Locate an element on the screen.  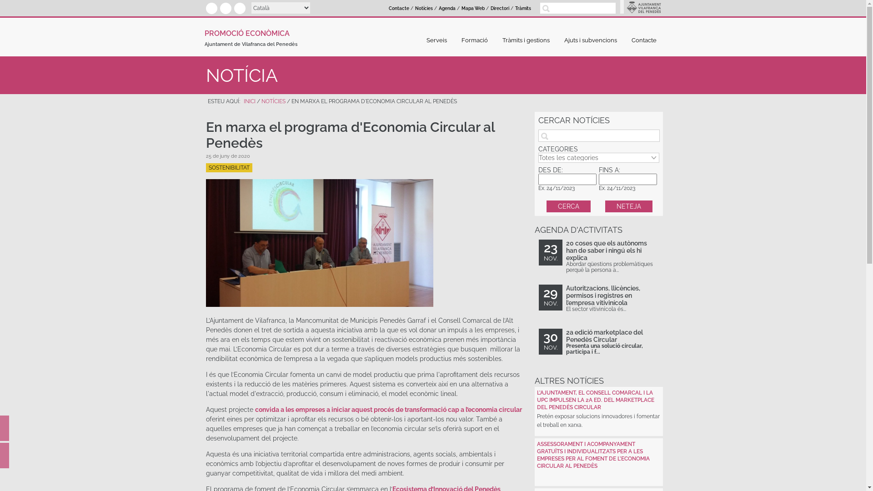
Directori is located at coordinates (500, 9).